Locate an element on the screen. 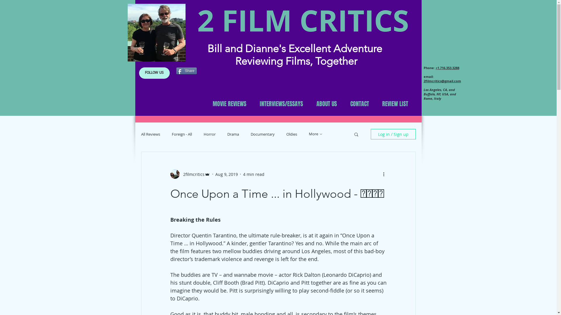 This screenshot has height=315, width=561. +1.716.353.3288 is located at coordinates (447, 68).